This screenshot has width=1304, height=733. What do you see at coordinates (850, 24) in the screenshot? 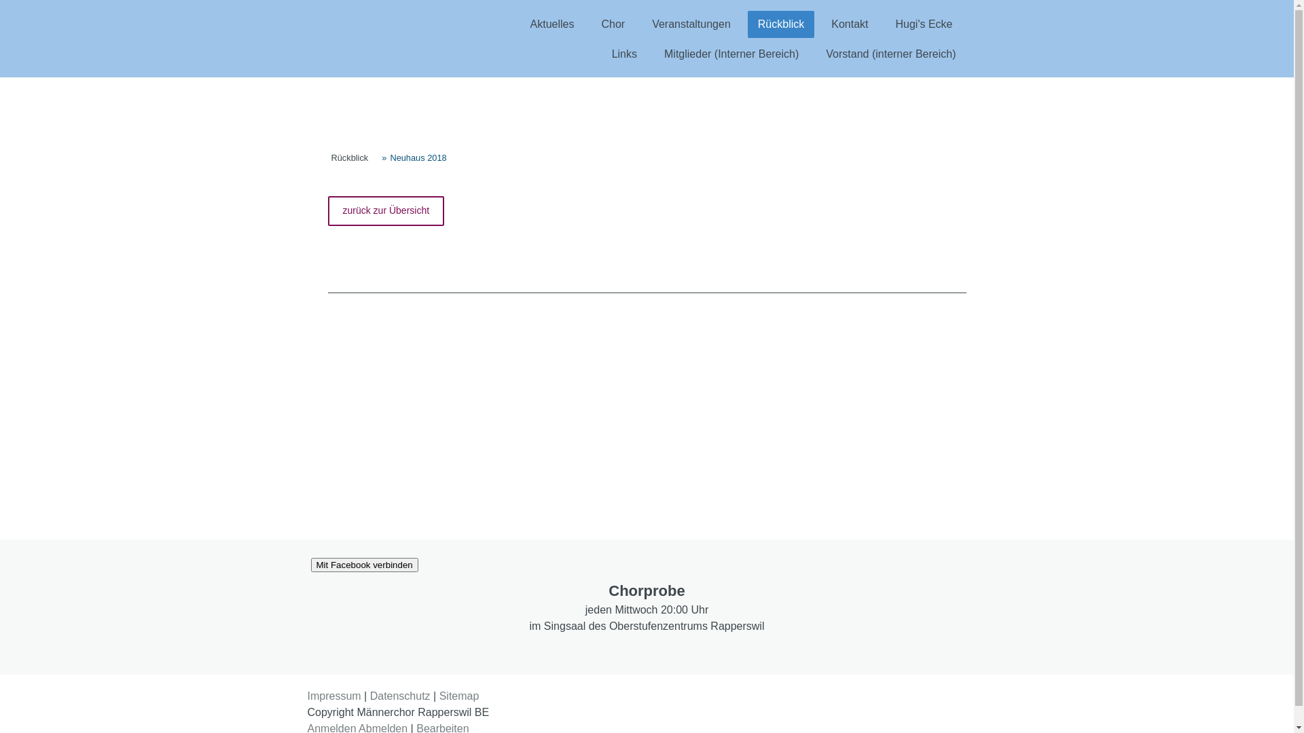
I see `Kontakt` at bounding box center [850, 24].